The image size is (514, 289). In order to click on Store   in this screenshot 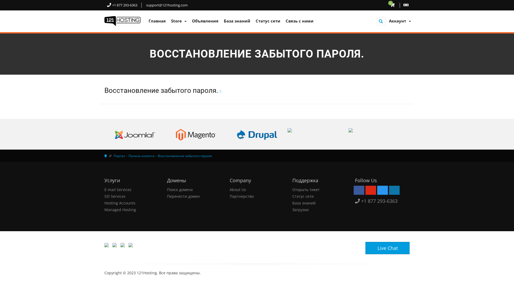, I will do `click(179, 21)`.